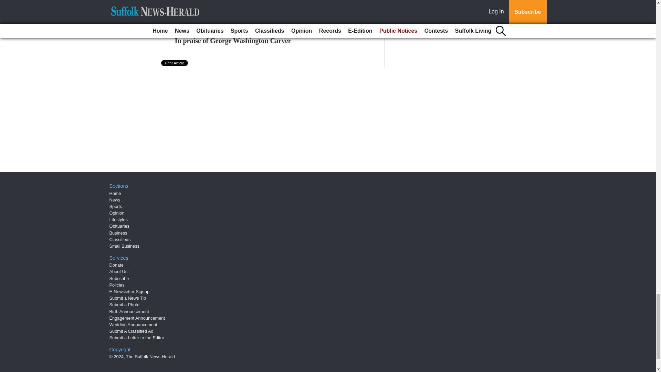  I want to click on Business, so click(118, 233).